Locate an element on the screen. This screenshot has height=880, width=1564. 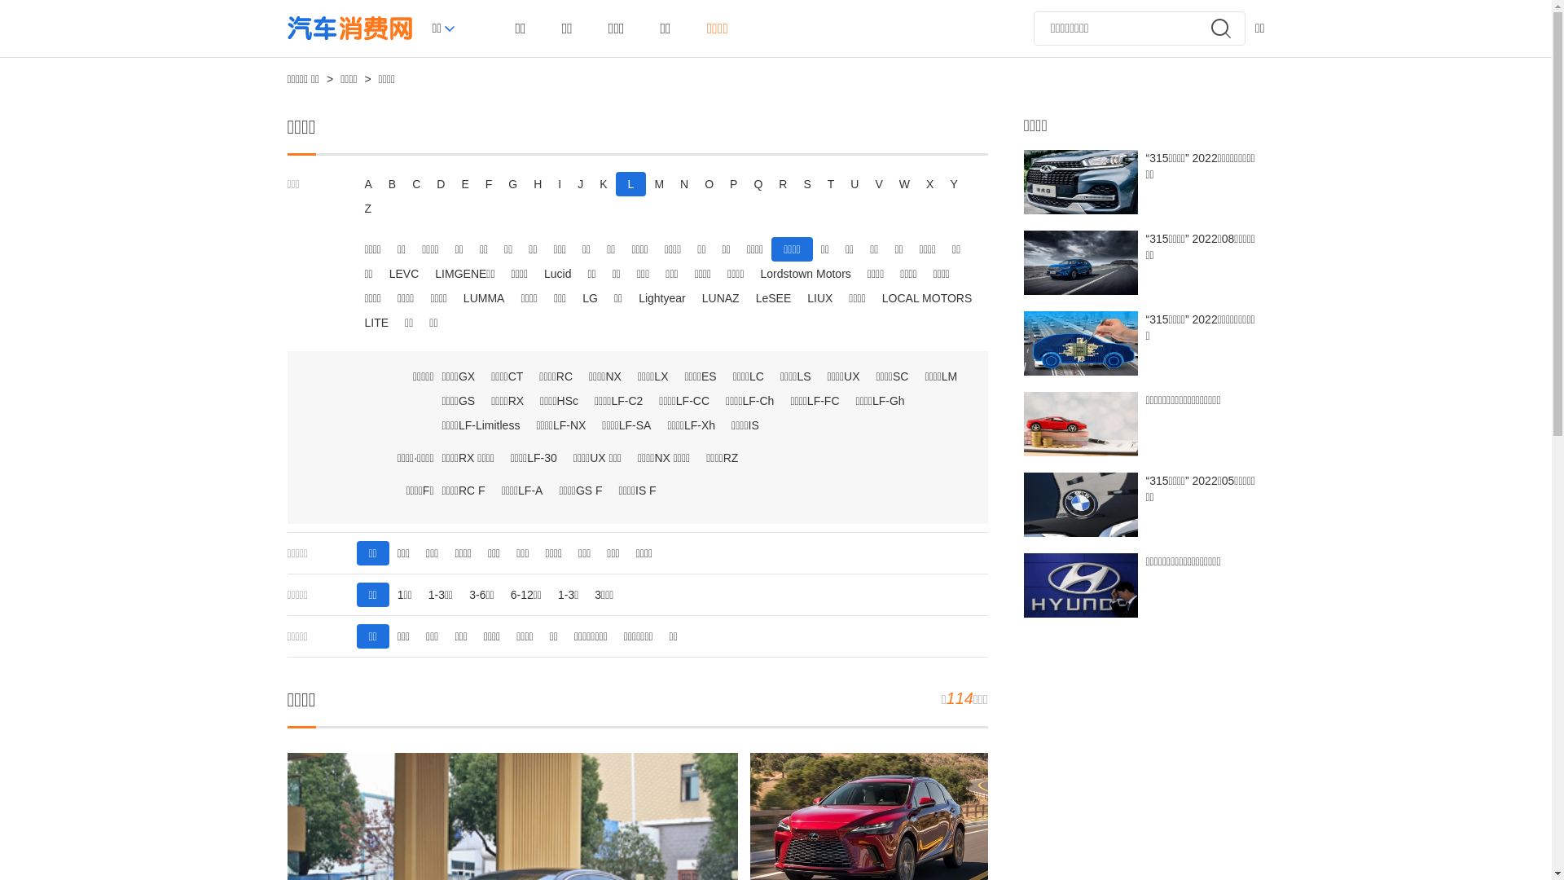
H is located at coordinates (538, 184).